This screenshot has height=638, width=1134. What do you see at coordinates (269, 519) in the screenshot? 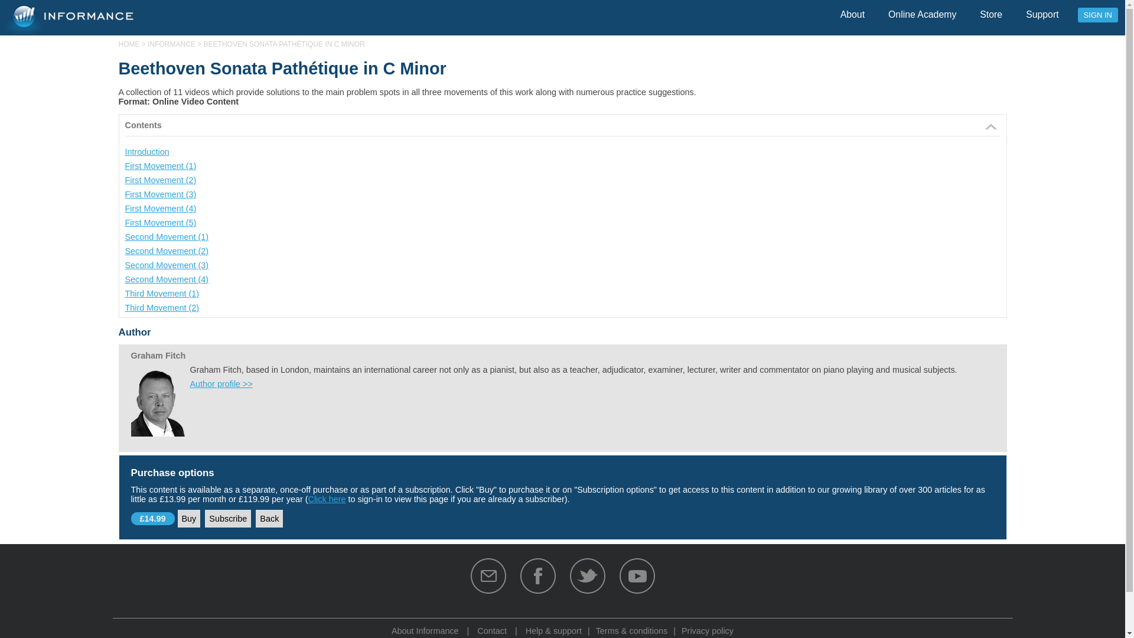
I see `Back` at bounding box center [269, 519].